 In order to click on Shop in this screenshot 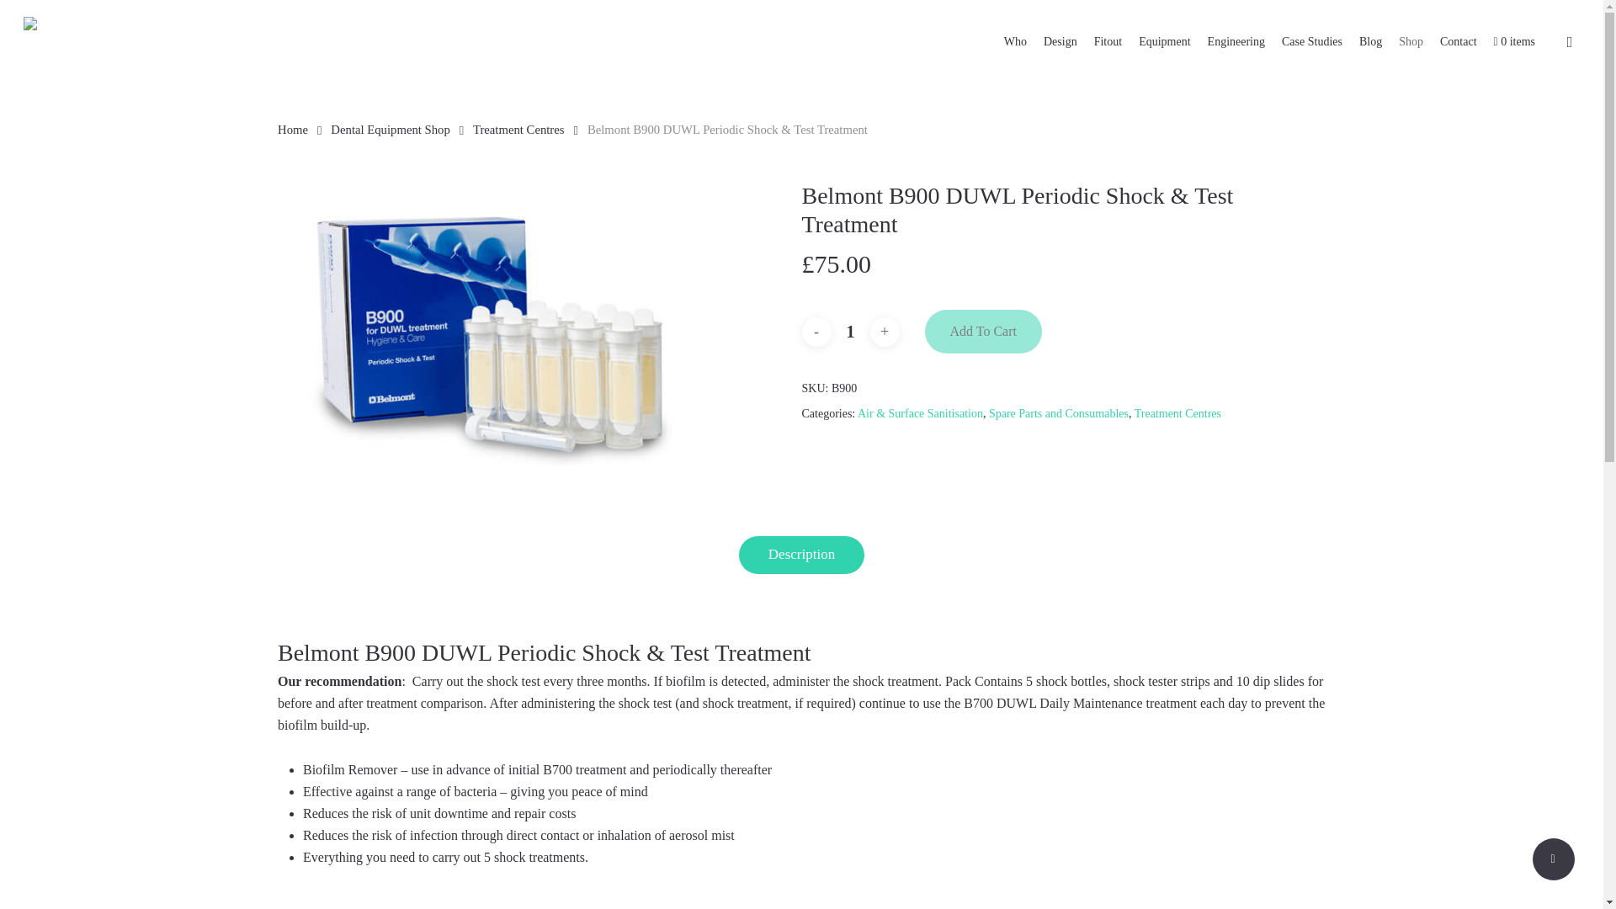, I will do `click(1411, 42)`.